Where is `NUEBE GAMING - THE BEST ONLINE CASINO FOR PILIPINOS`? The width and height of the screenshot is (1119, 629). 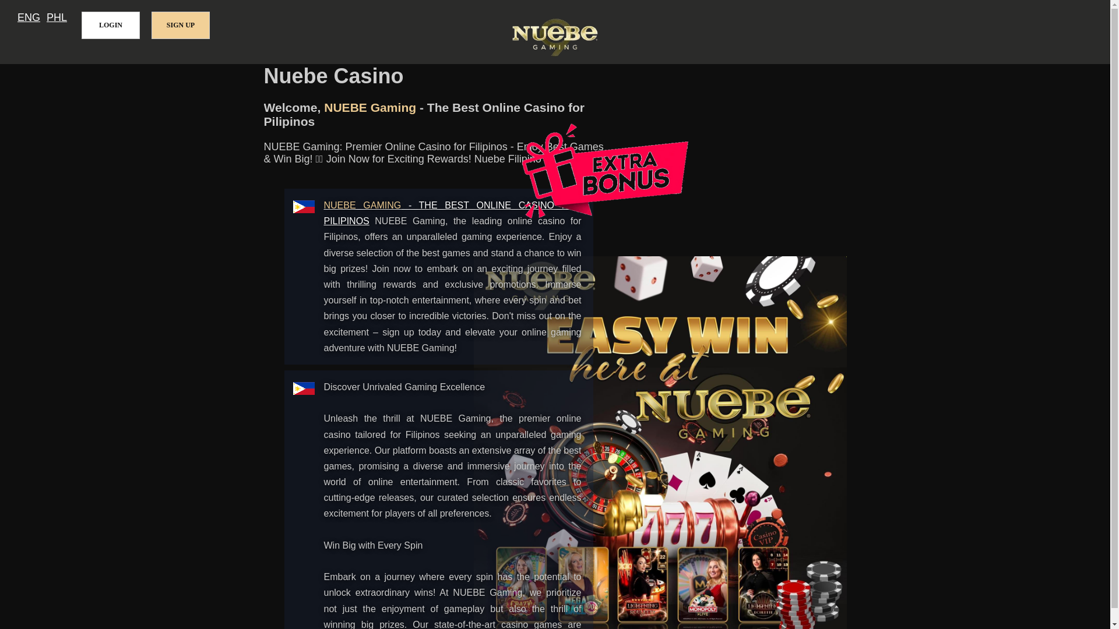
NUEBE GAMING - THE BEST ONLINE CASINO FOR PILIPINOS is located at coordinates (453, 213).